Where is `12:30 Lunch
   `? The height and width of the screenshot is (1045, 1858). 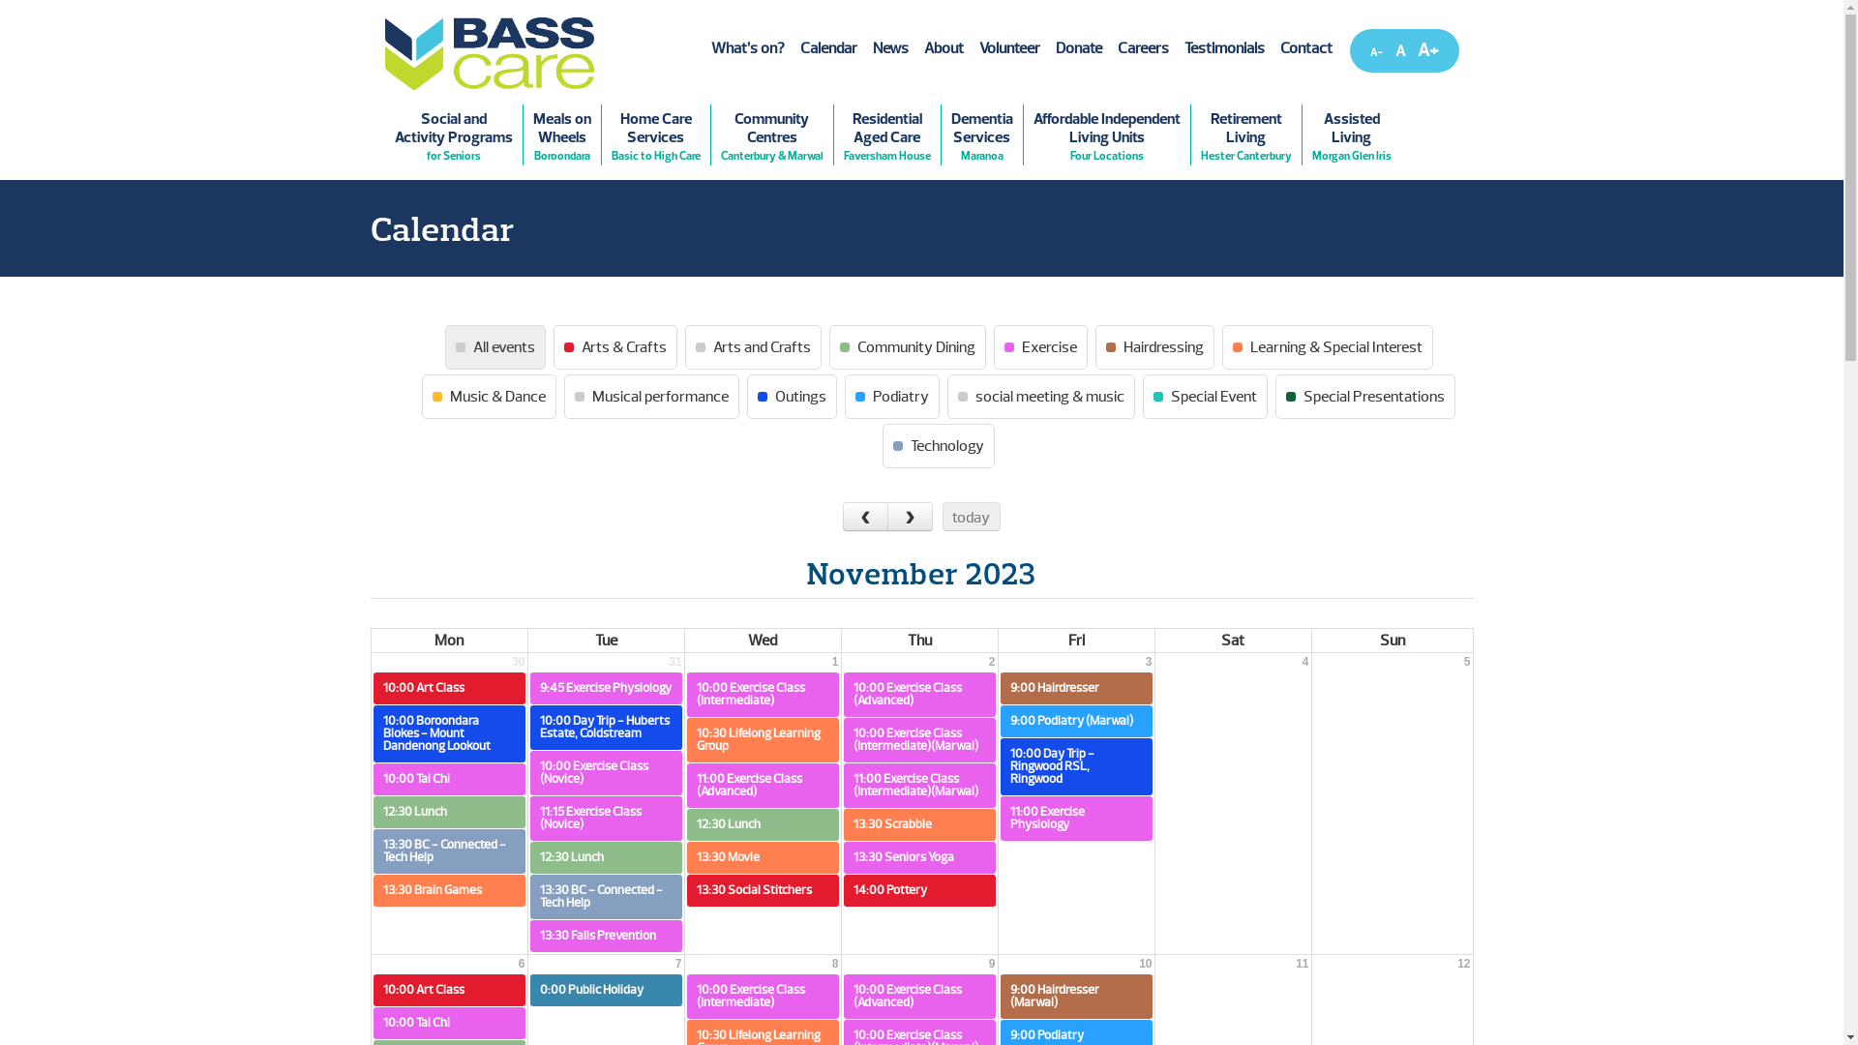 12:30 Lunch
    is located at coordinates (606, 857).